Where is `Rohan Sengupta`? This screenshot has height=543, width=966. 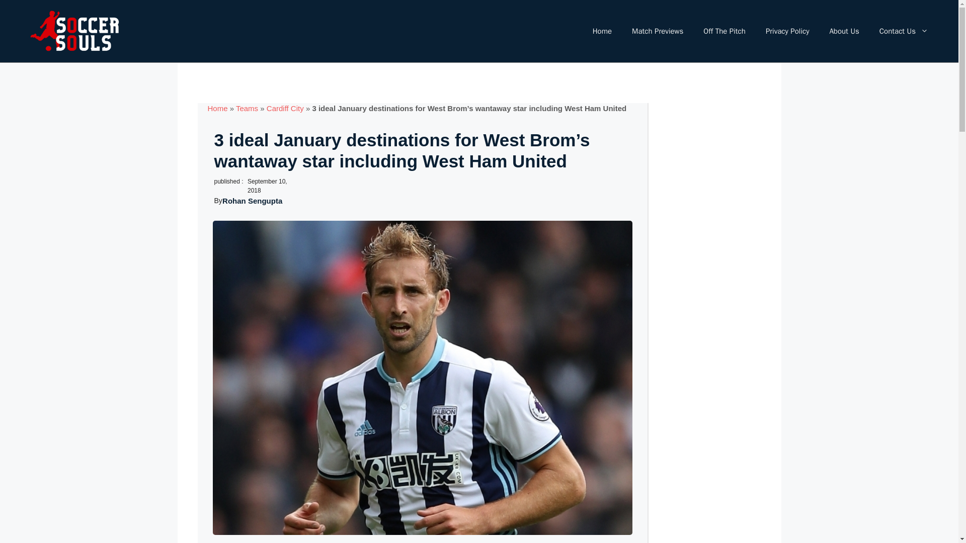 Rohan Sengupta is located at coordinates (252, 201).